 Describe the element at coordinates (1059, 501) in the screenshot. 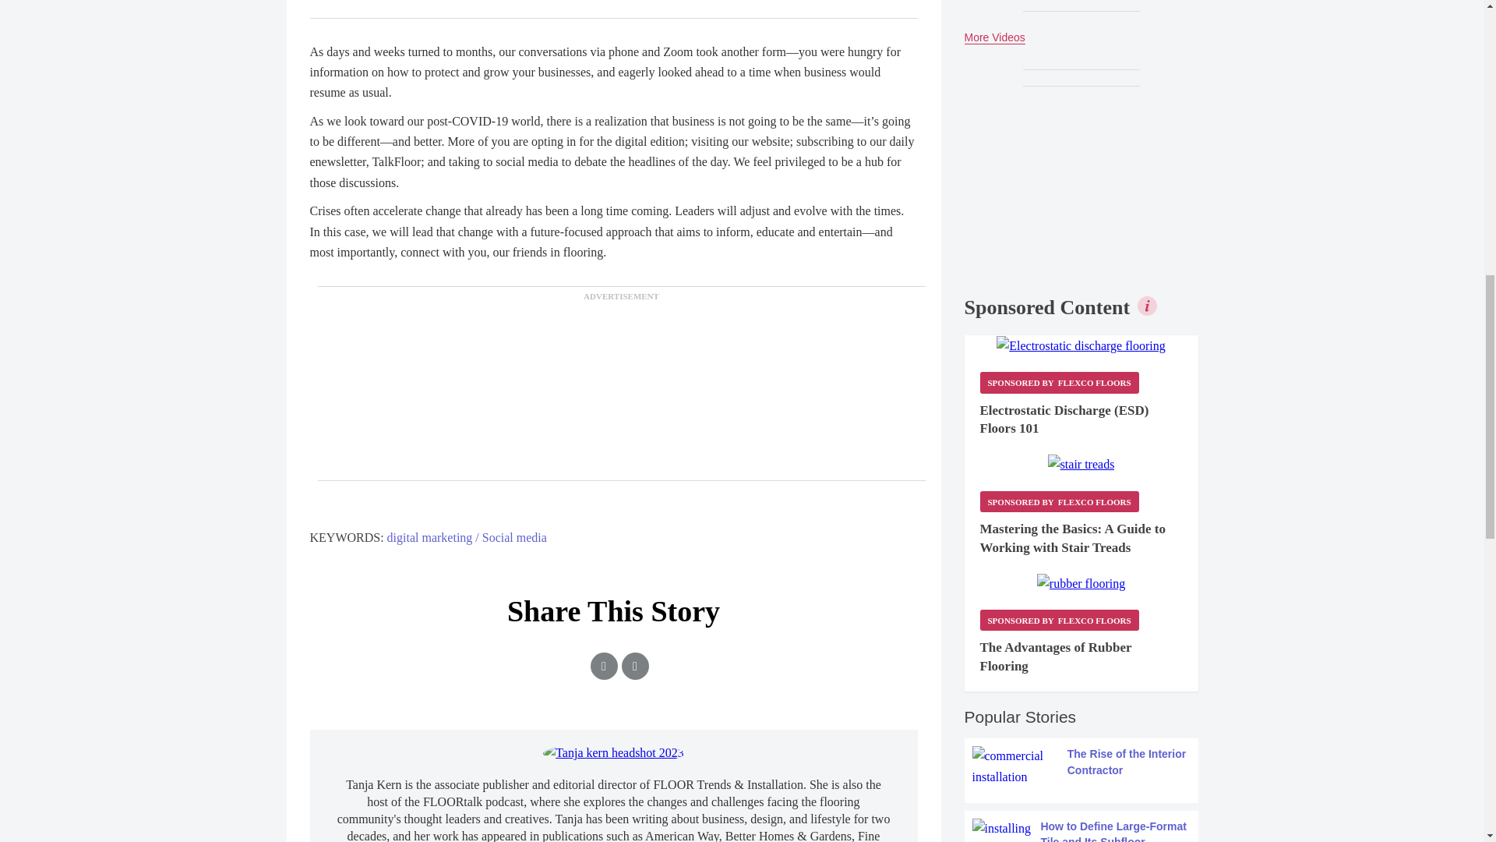

I see `Sponsored by Flexco Floors` at that location.